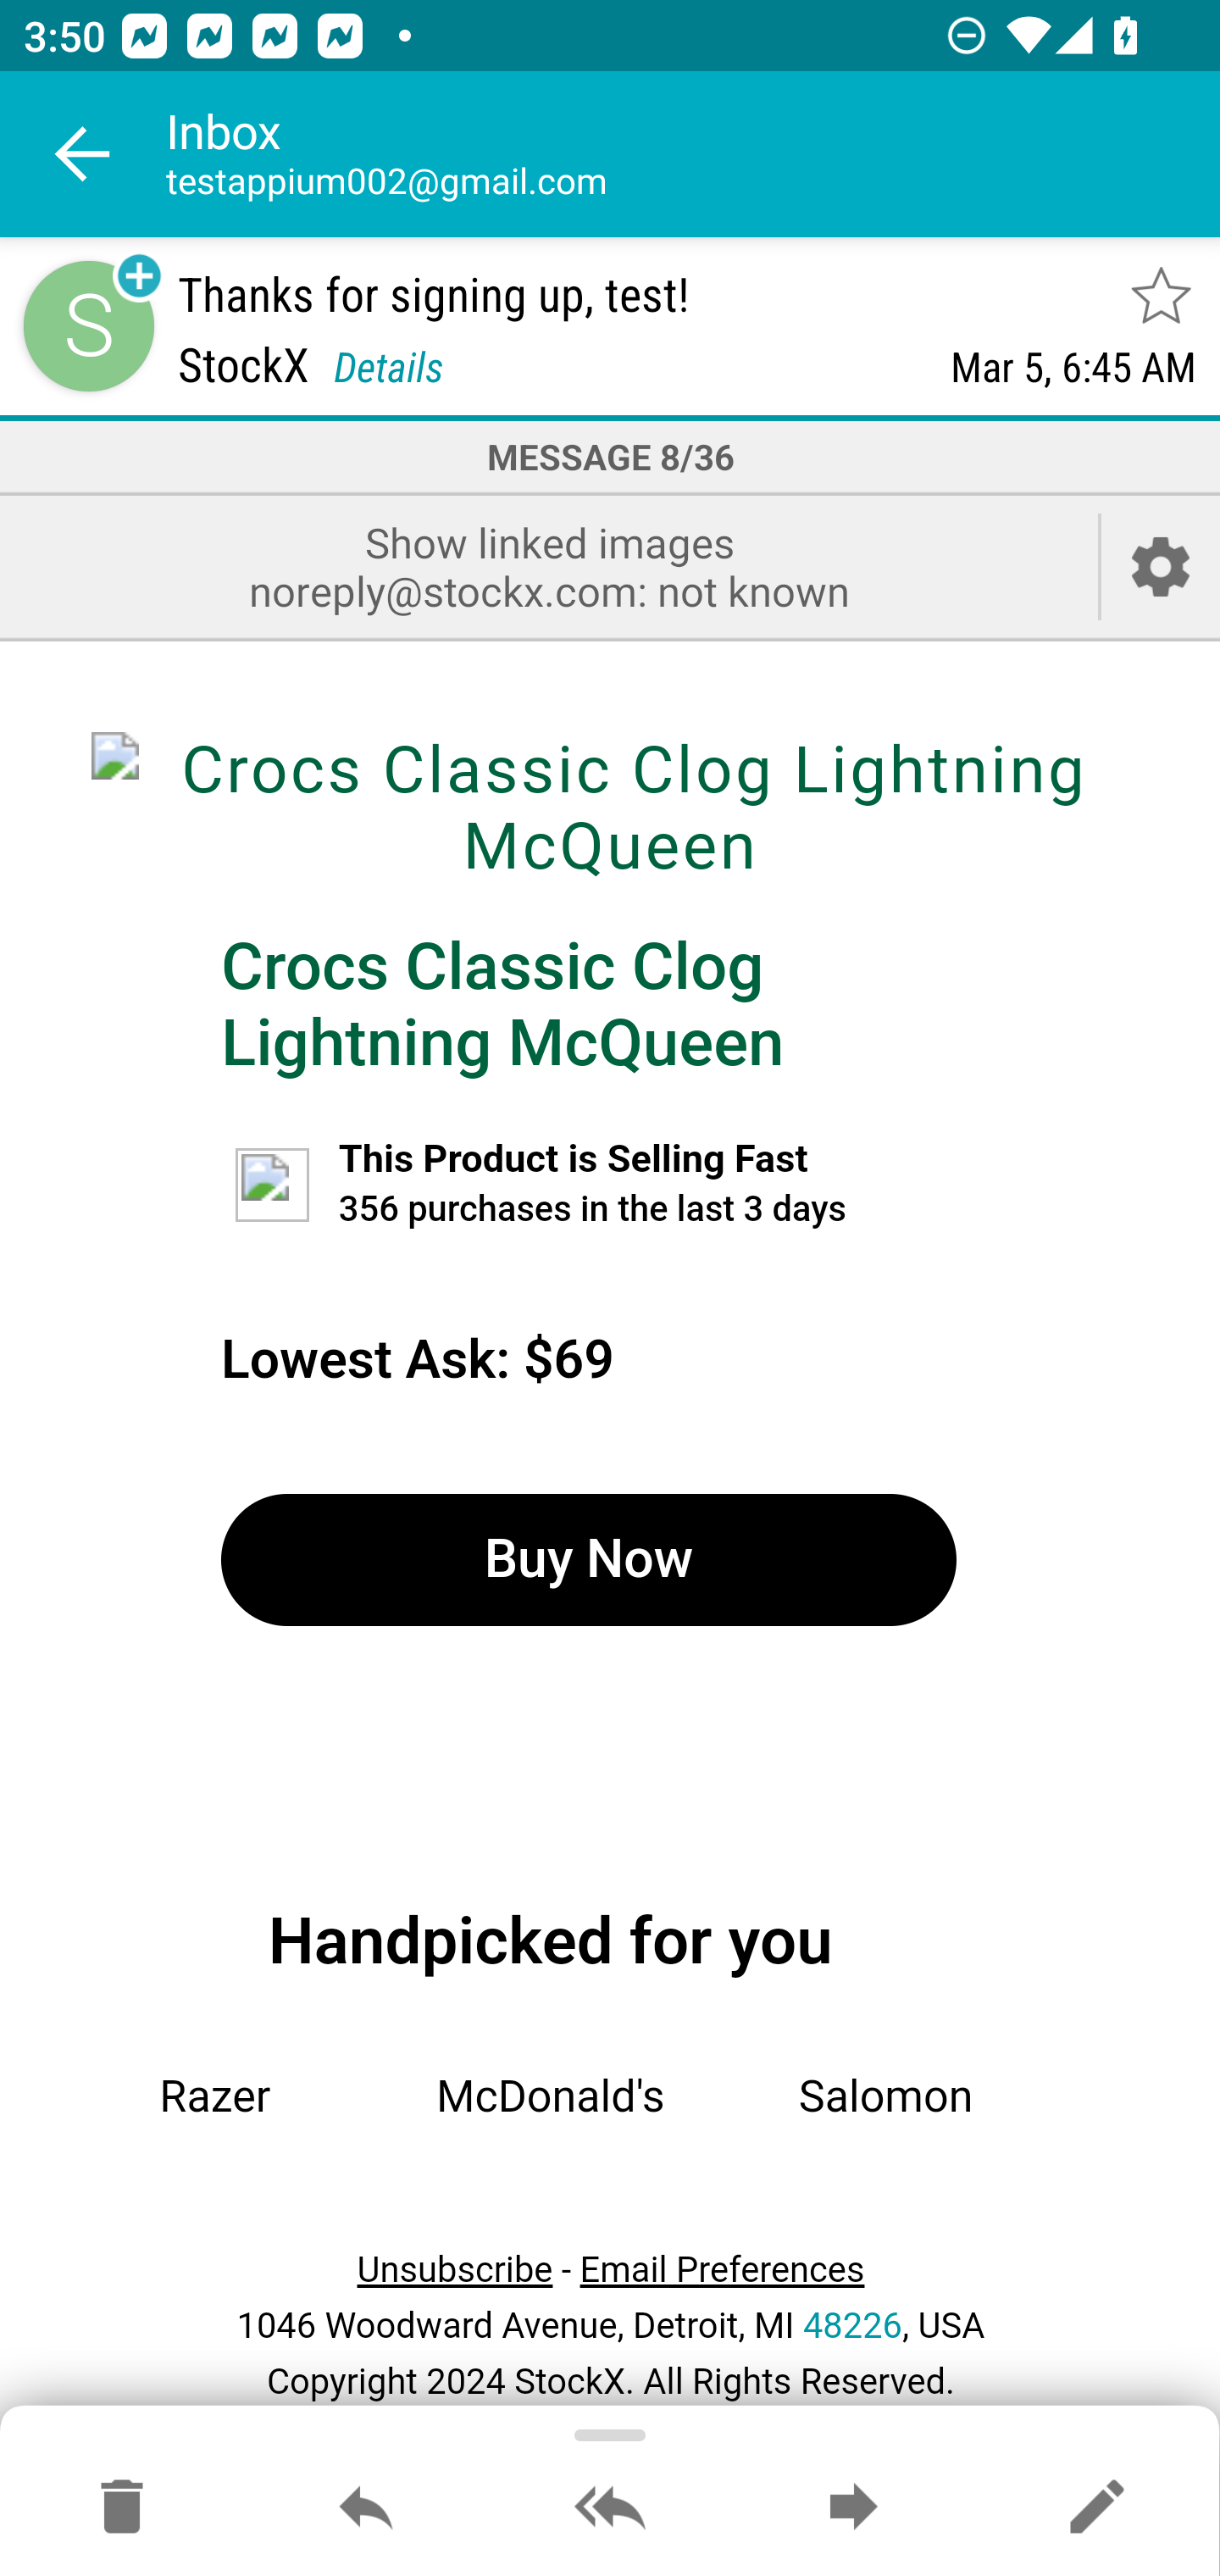 The image size is (1220, 2576). Describe the element at coordinates (1161, 566) in the screenshot. I see `Account setup` at that location.